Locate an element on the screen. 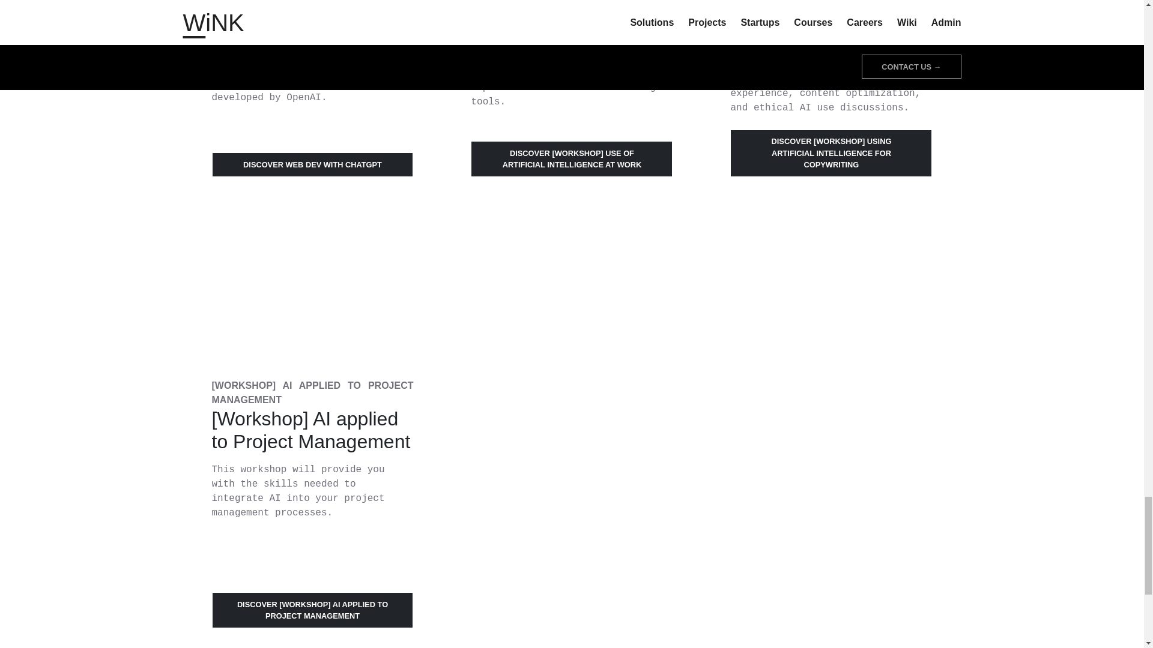  DISCOVER WEB DEV WITH CHATGPT is located at coordinates (312, 164).